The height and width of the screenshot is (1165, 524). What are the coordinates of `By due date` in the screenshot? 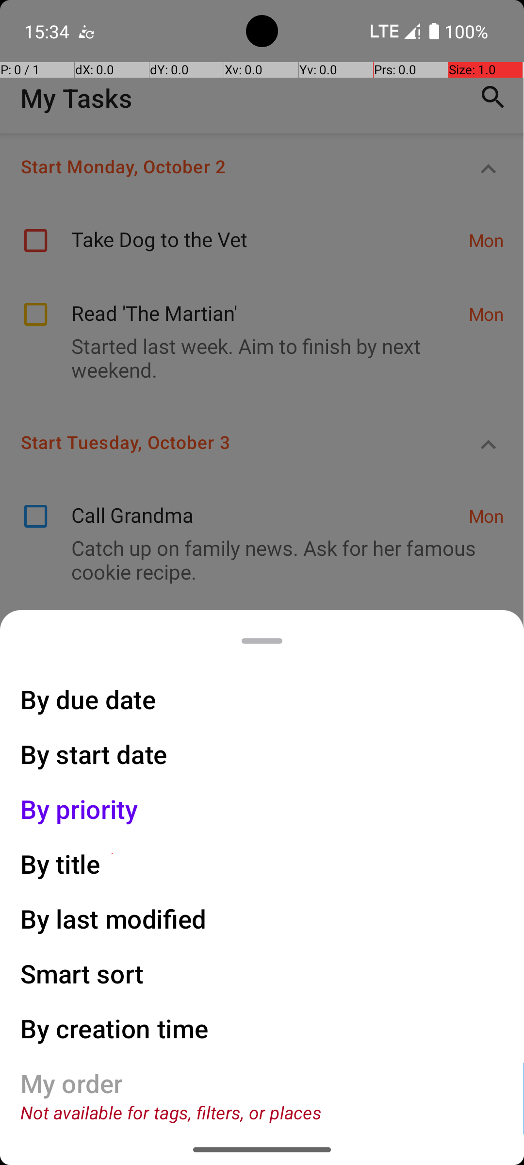 It's located at (88, 699).